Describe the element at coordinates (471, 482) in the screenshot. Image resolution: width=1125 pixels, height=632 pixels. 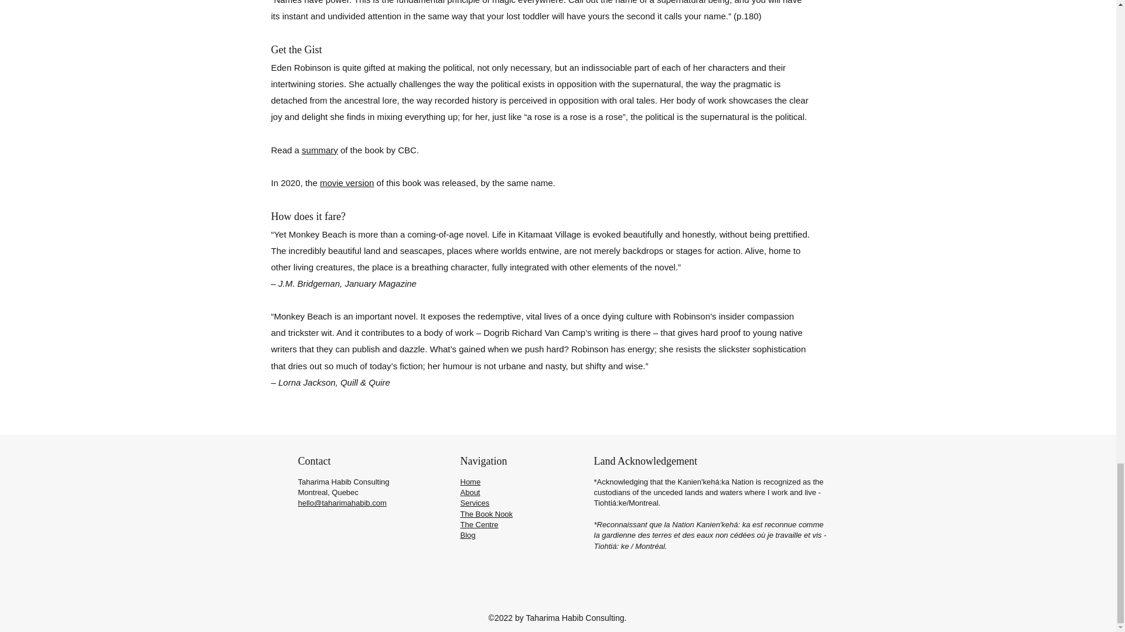
I see `Home` at that location.